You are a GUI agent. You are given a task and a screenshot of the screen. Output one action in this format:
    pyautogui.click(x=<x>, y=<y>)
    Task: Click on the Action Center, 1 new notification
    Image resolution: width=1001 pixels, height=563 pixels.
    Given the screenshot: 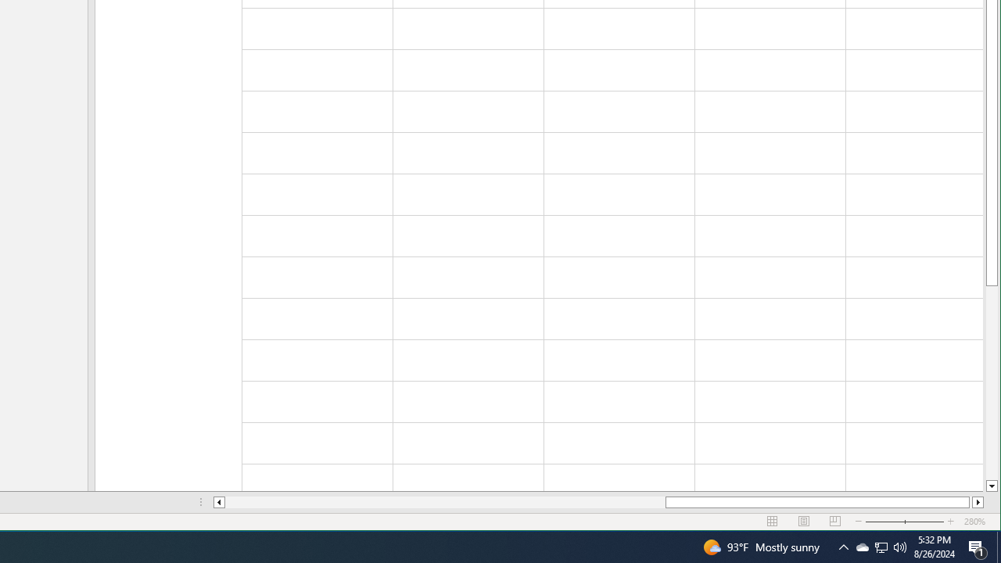 What is the action you would take?
    pyautogui.click(x=978, y=547)
    